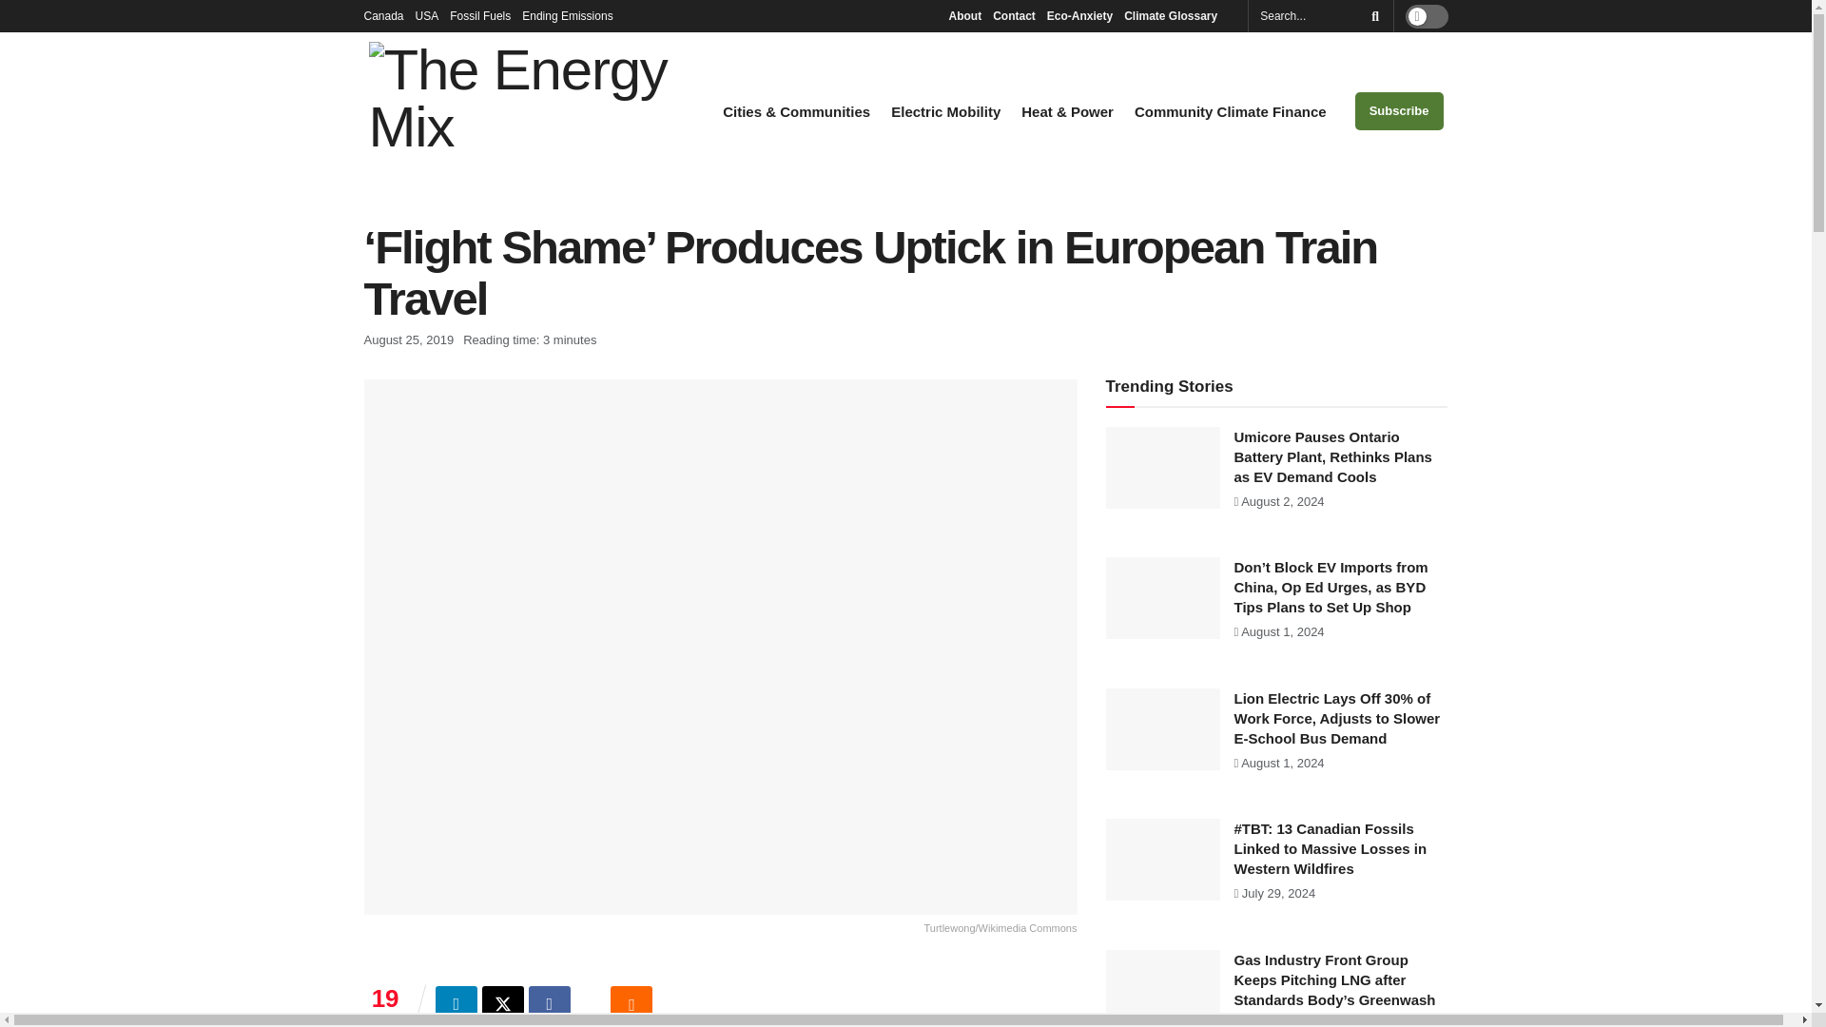 The height and width of the screenshot is (1027, 1826). I want to click on About, so click(964, 15).